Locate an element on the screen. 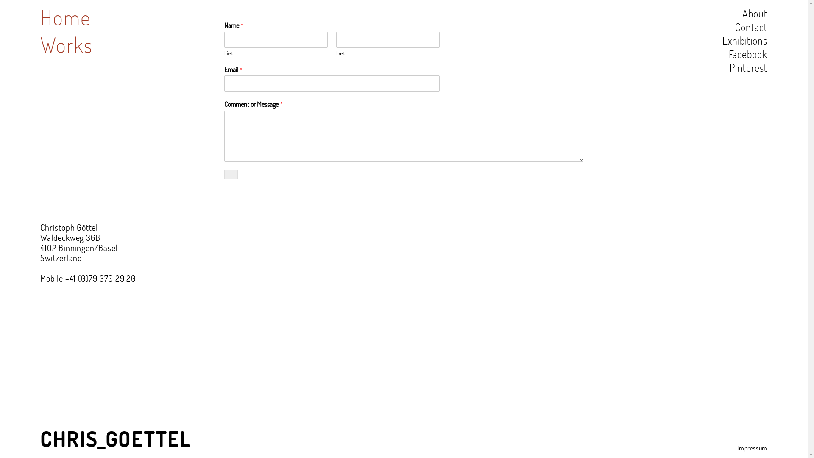  Home is located at coordinates (65, 17).